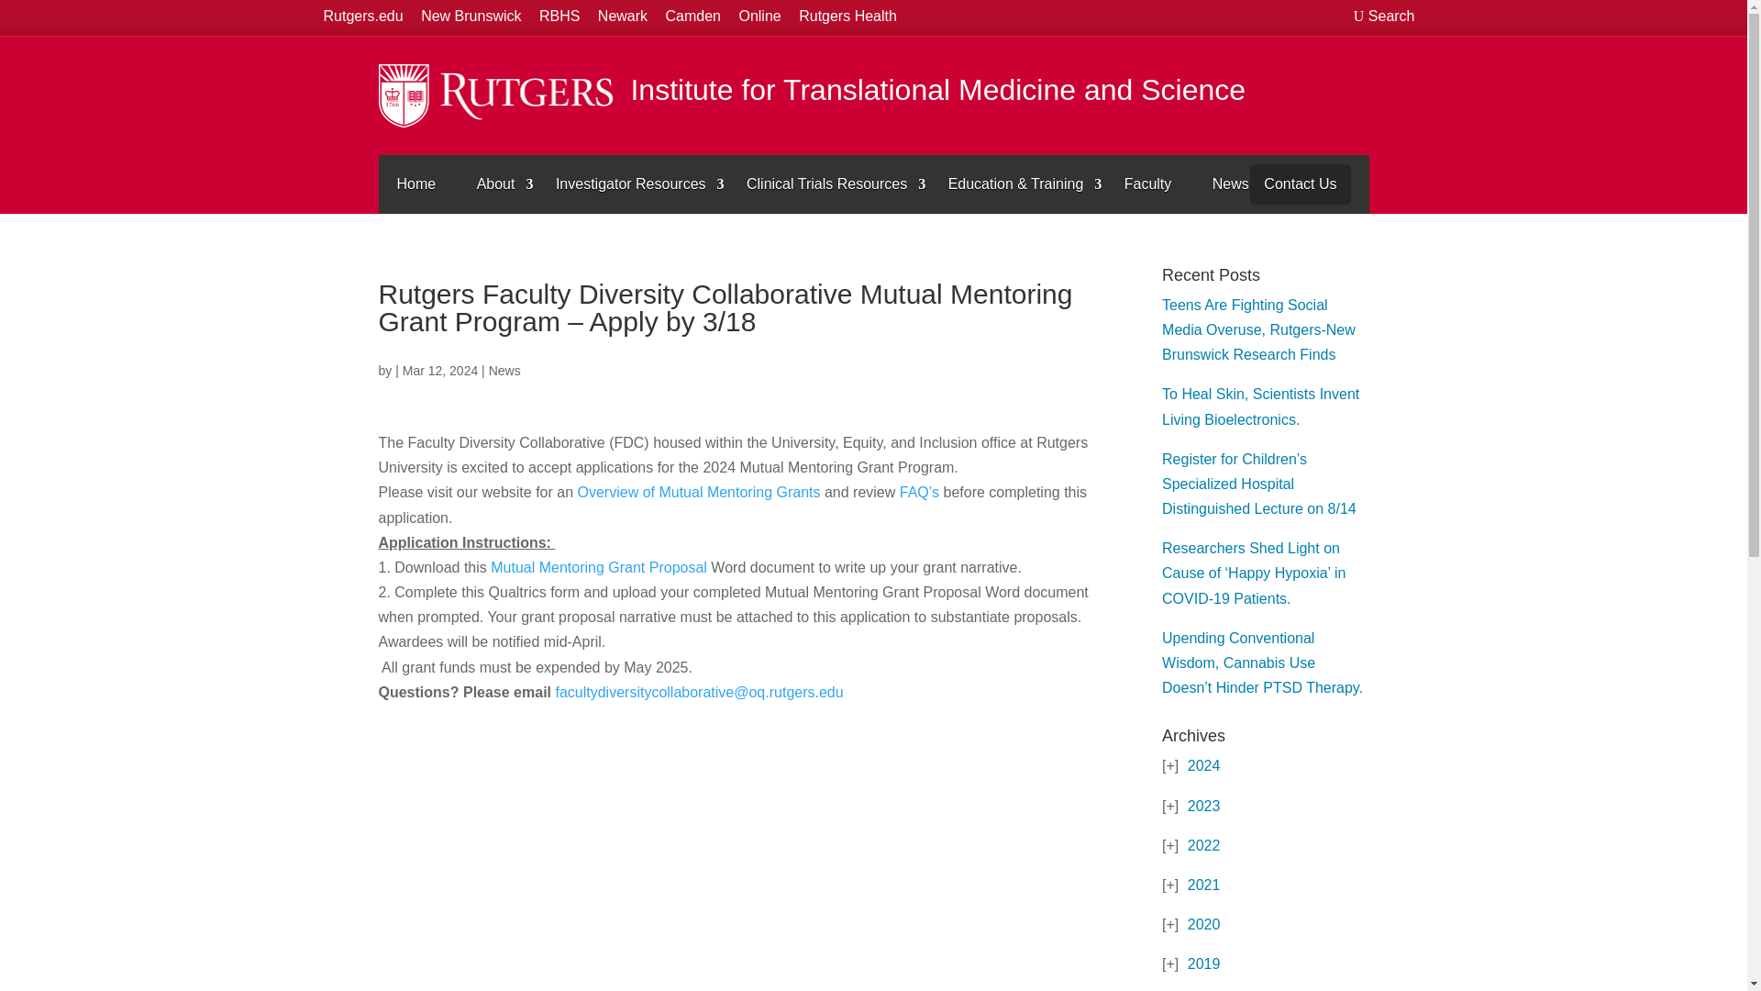  What do you see at coordinates (416, 184) in the screenshot?
I see `Home` at bounding box center [416, 184].